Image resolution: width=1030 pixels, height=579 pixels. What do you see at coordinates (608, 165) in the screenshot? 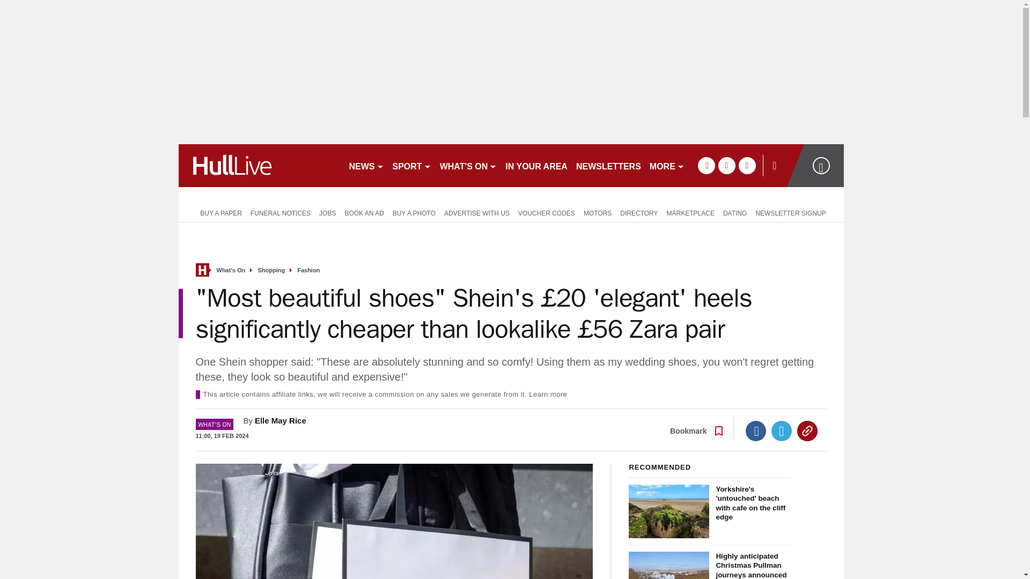
I see `NEWSLETTERS` at bounding box center [608, 165].